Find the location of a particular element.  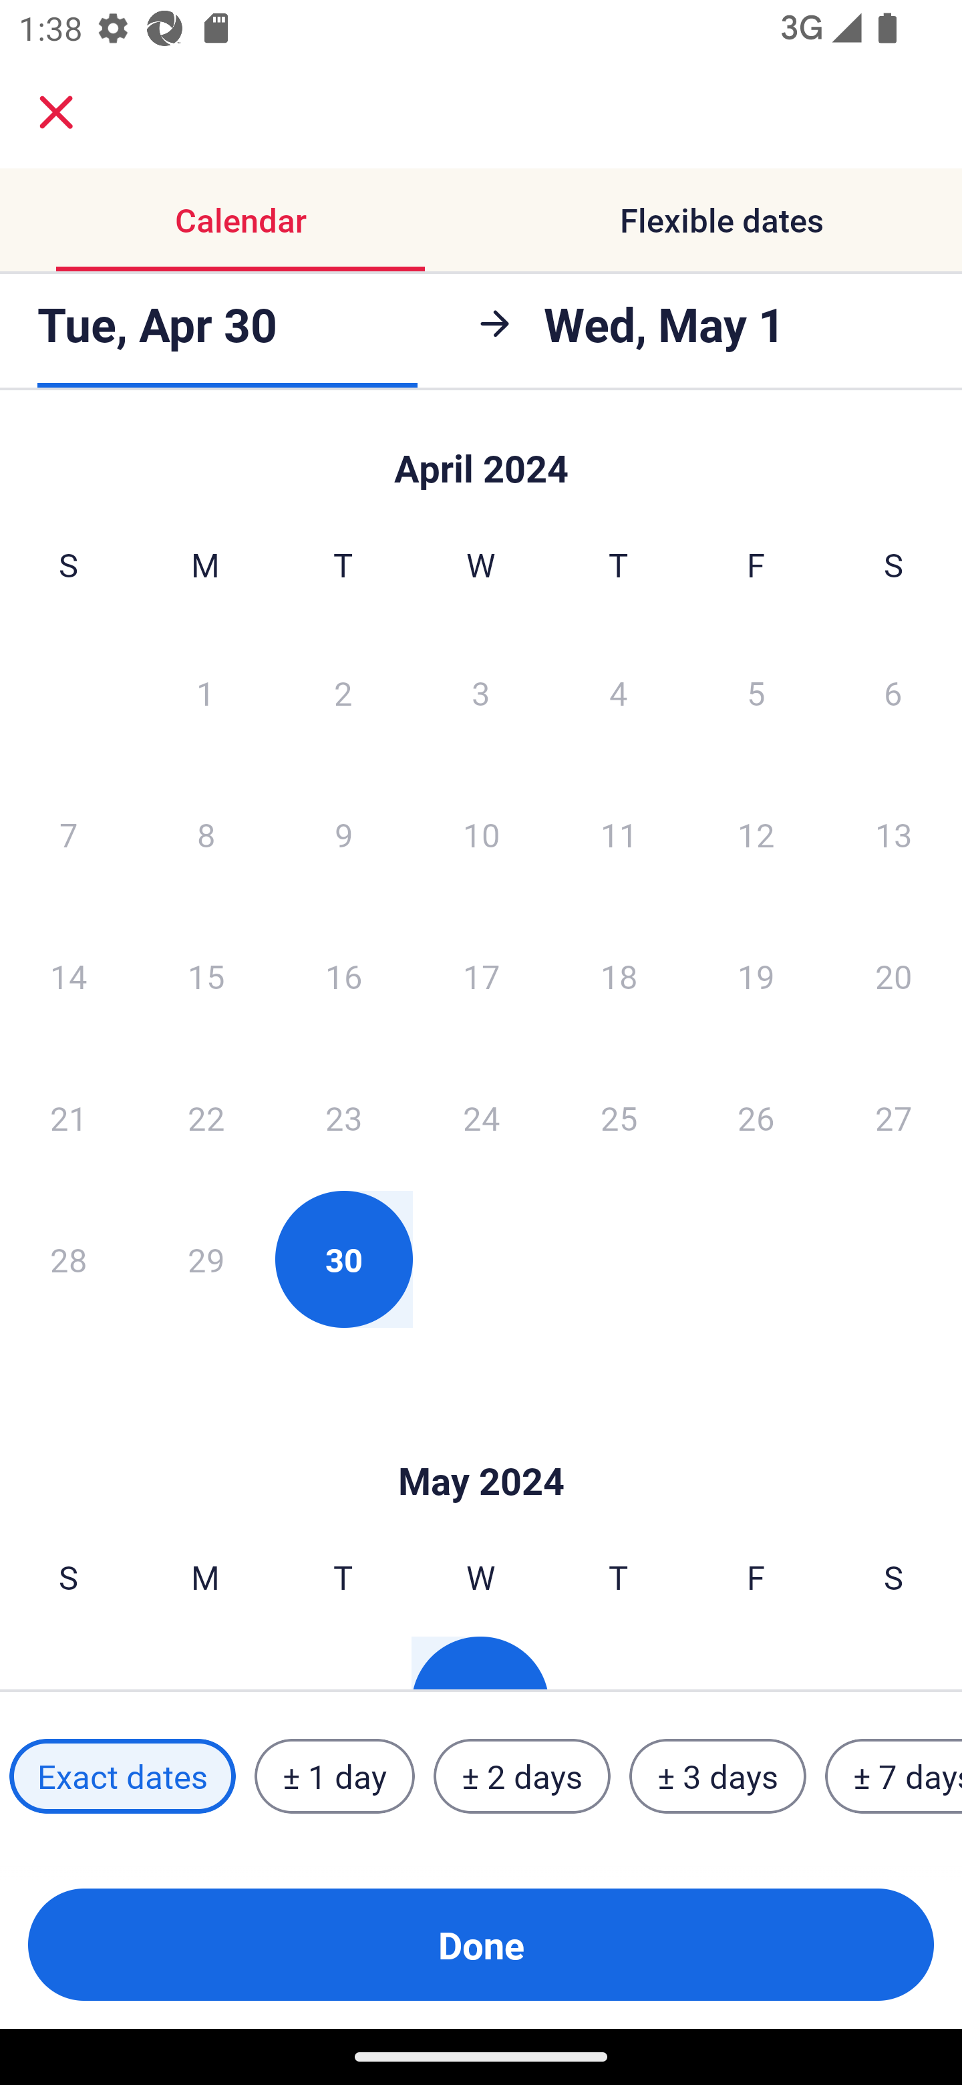

21 Sunday, April 21, 2024 is located at coordinates (68, 1117).